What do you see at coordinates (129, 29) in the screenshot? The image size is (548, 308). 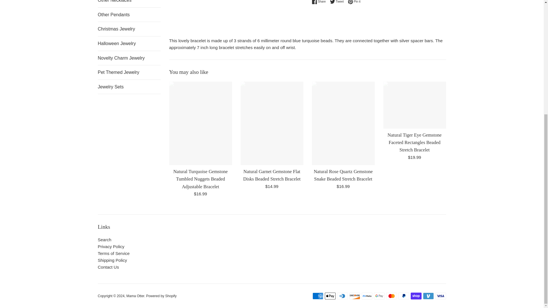 I see `Christmas Jewelry` at bounding box center [129, 29].